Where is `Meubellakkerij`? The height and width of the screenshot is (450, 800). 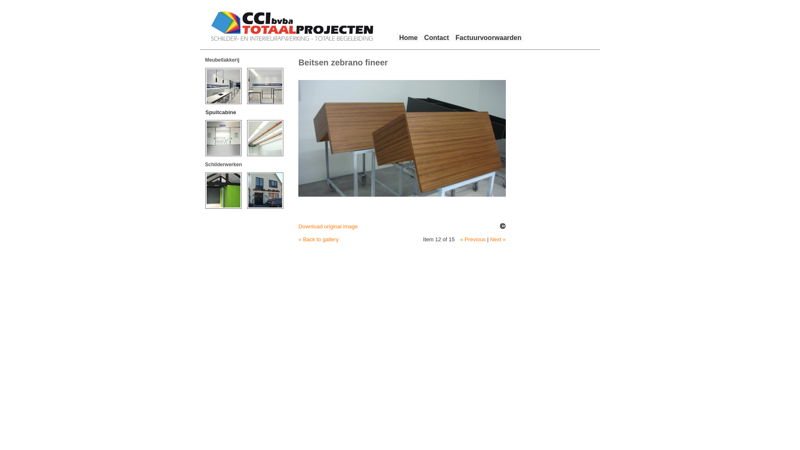
Meubellakkerij is located at coordinates (222, 60).